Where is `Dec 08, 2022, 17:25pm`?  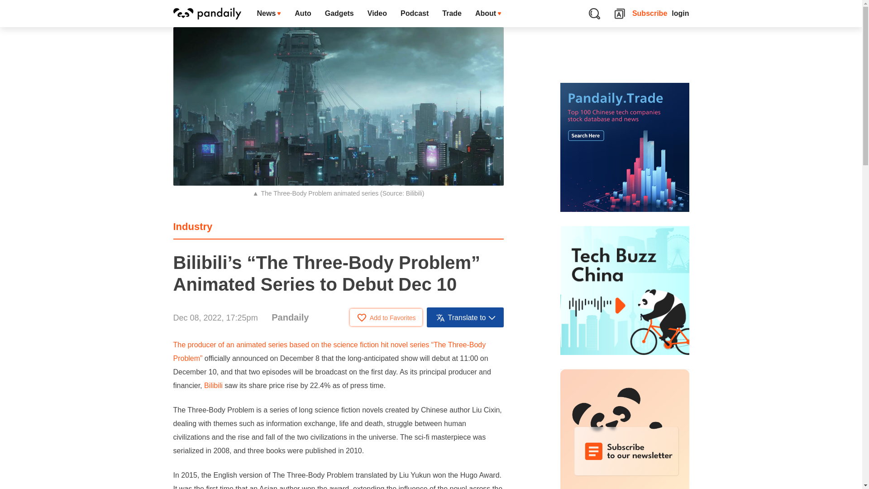
Dec 08, 2022, 17:25pm is located at coordinates (215, 318).